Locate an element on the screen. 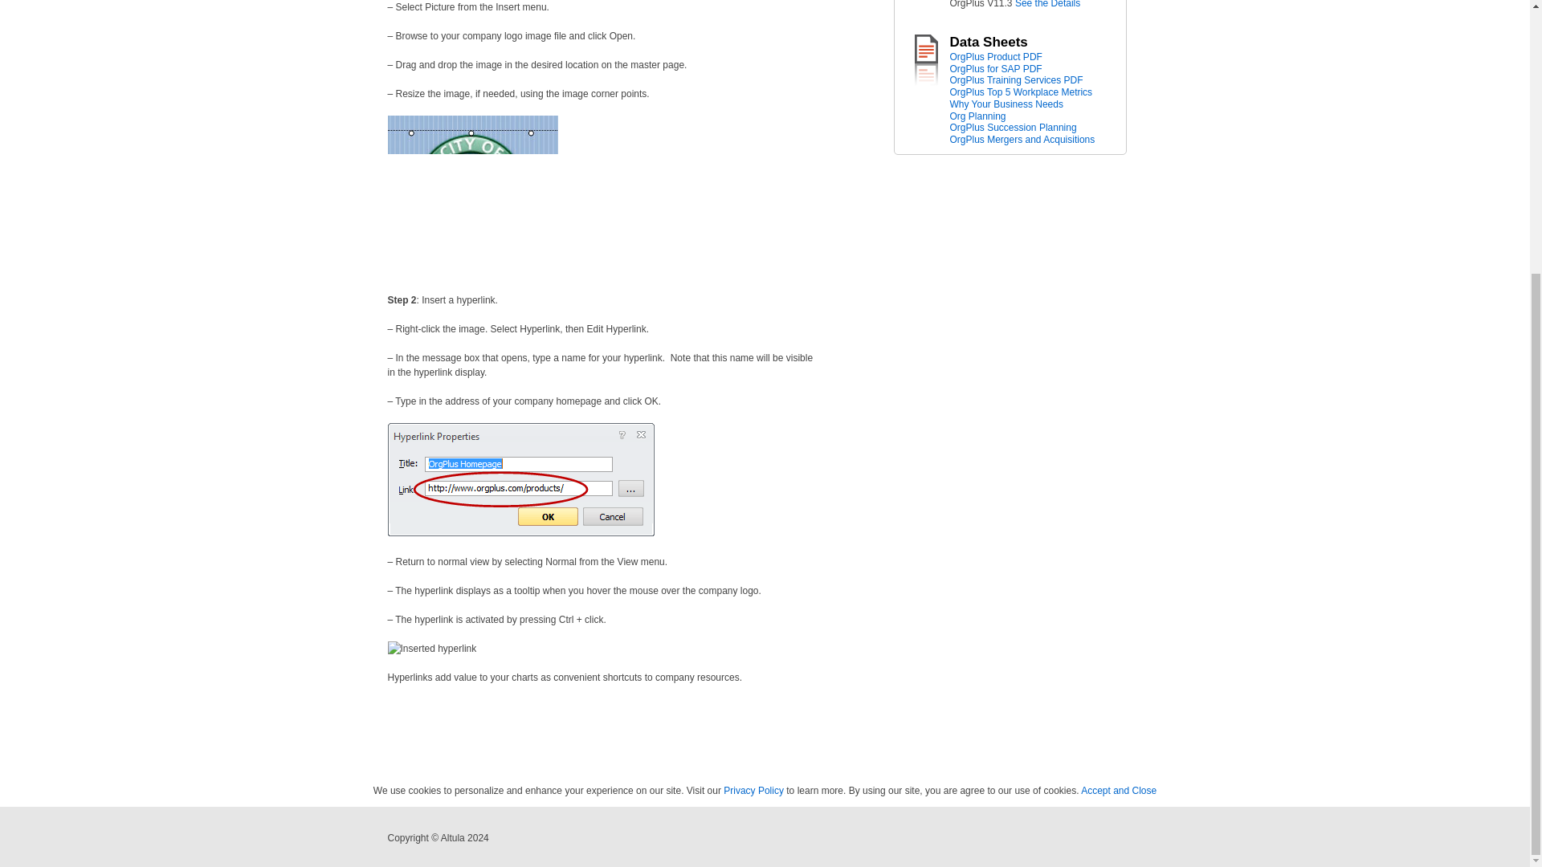  Privacy Policy is located at coordinates (1118, 791).